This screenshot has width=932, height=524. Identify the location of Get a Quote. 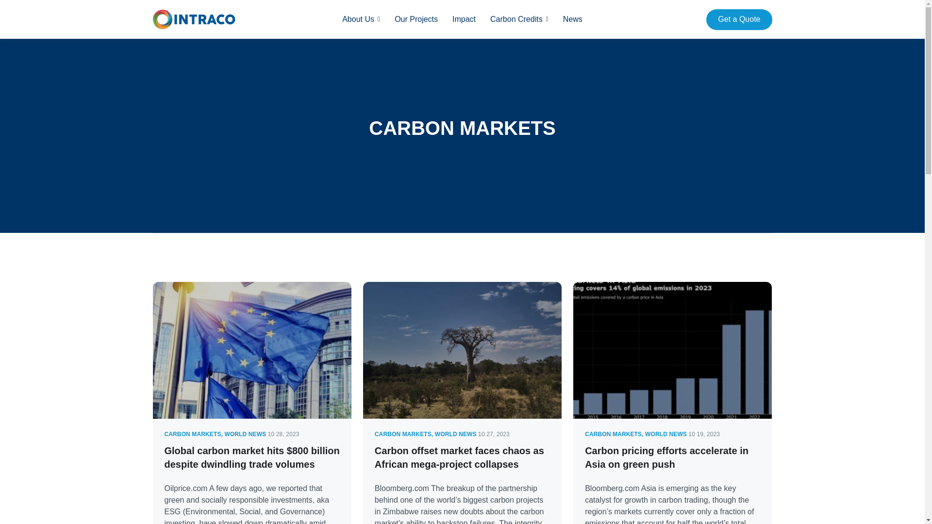
(739, 19).